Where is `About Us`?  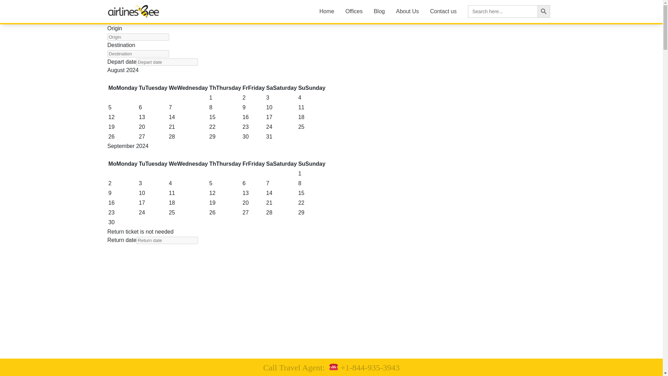
About Us is located at coordinates (407, 11).